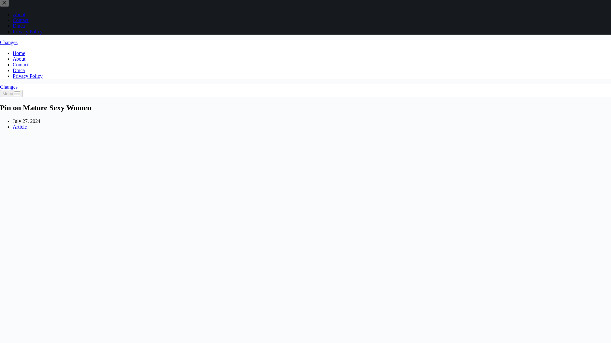 This screenshot has width=611, height=343. Describe the element at coordinates (19, 59) in the screenshot. I see `About` at that location.